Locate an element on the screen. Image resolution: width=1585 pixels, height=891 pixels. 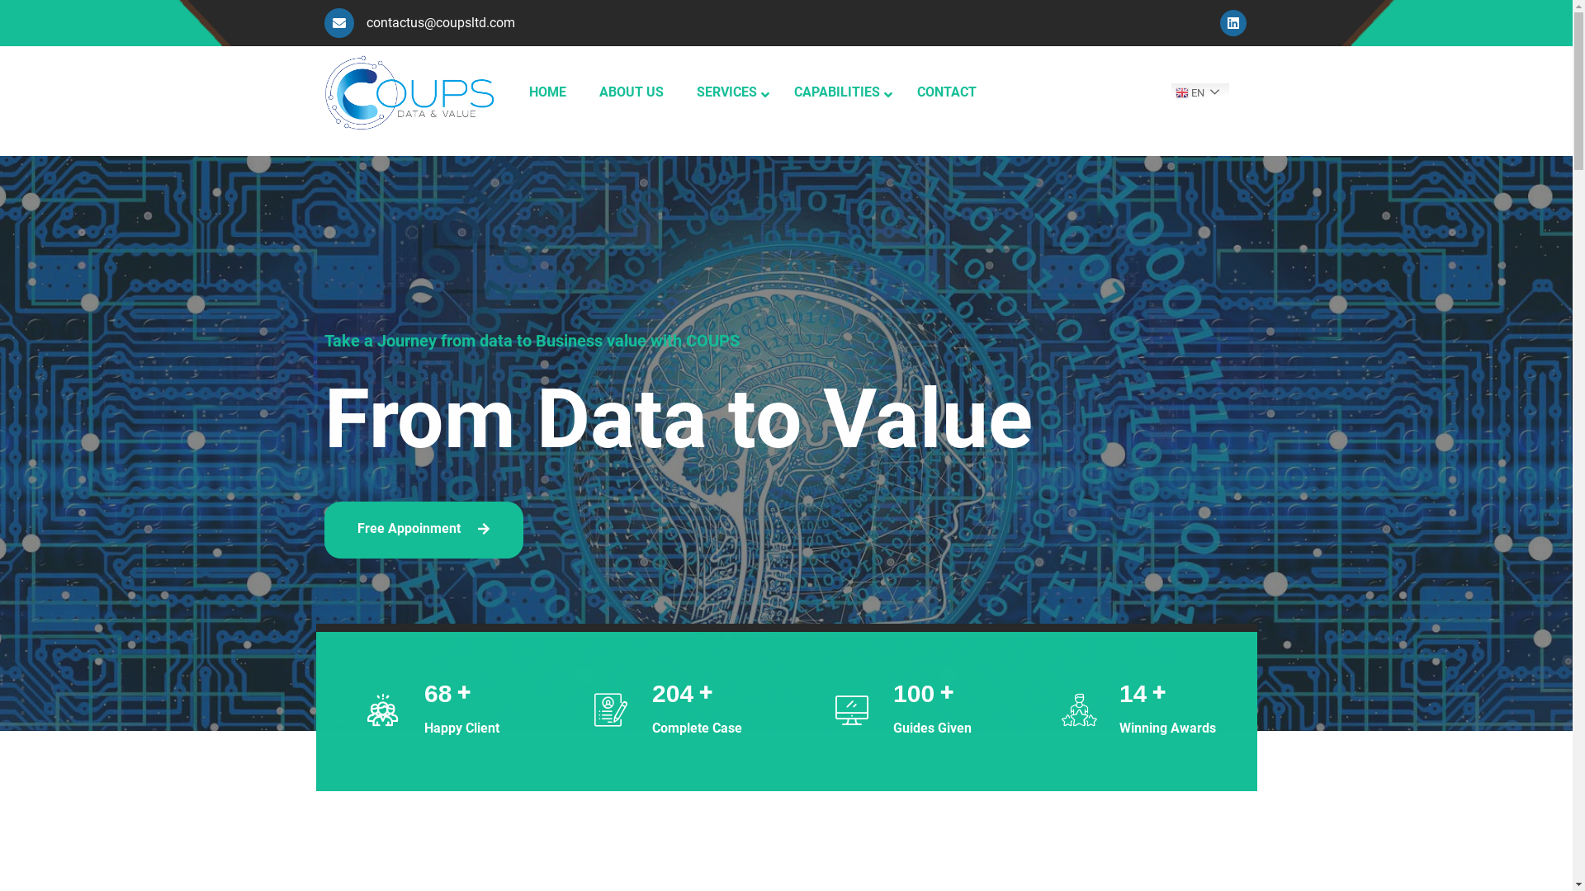
CONTACT is located at coordinates (946, 92).